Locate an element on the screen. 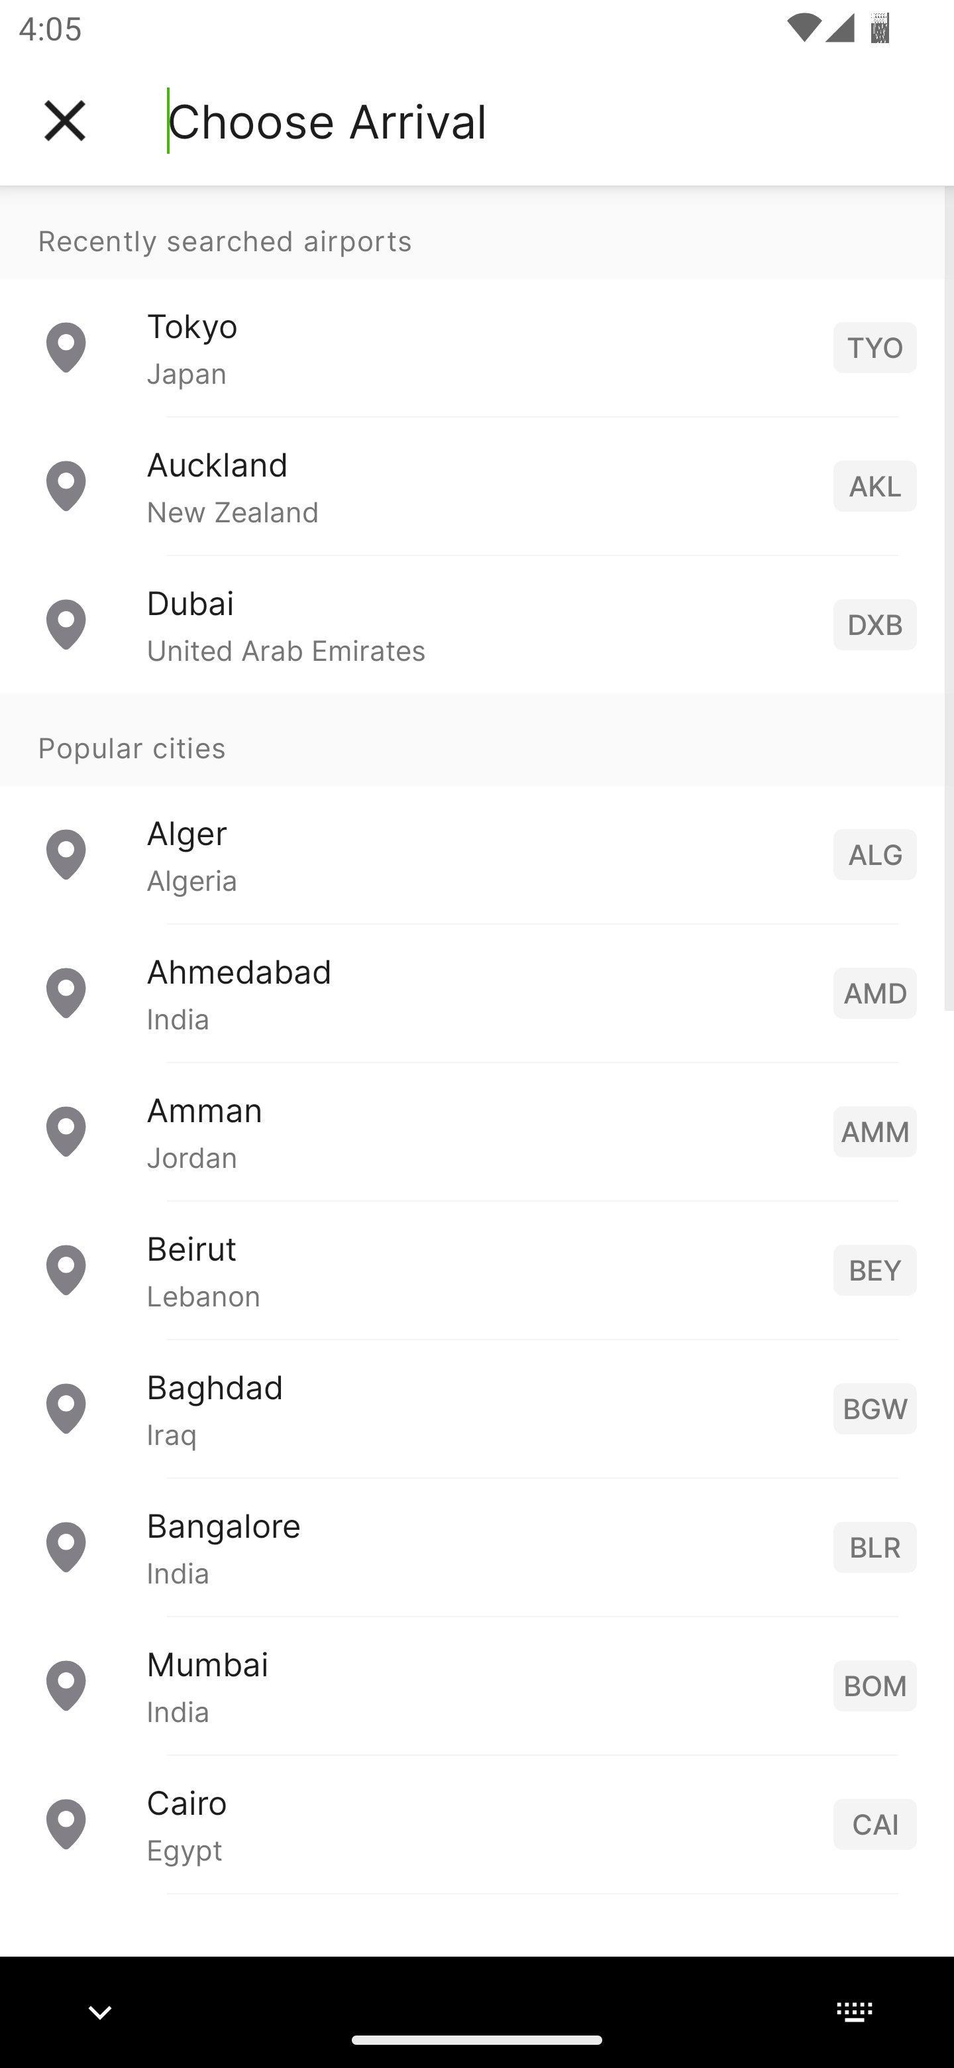 This screenshot has height=2068, width=954. Dubai United Arab Emirates DXB is located at coordinates (477, 623).